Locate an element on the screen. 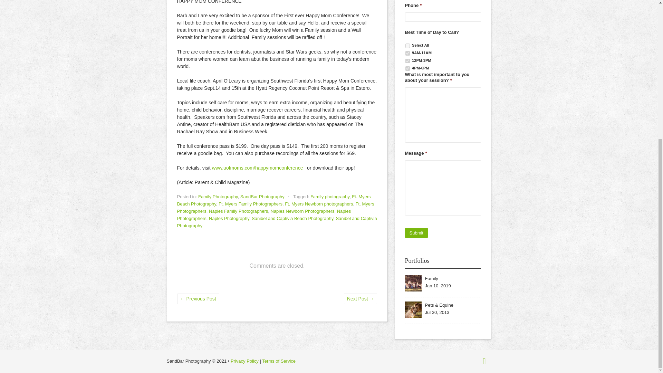 The height and width of the screenshot is (373, 663). 12PM-3PM is located at coordinates (407, 61).